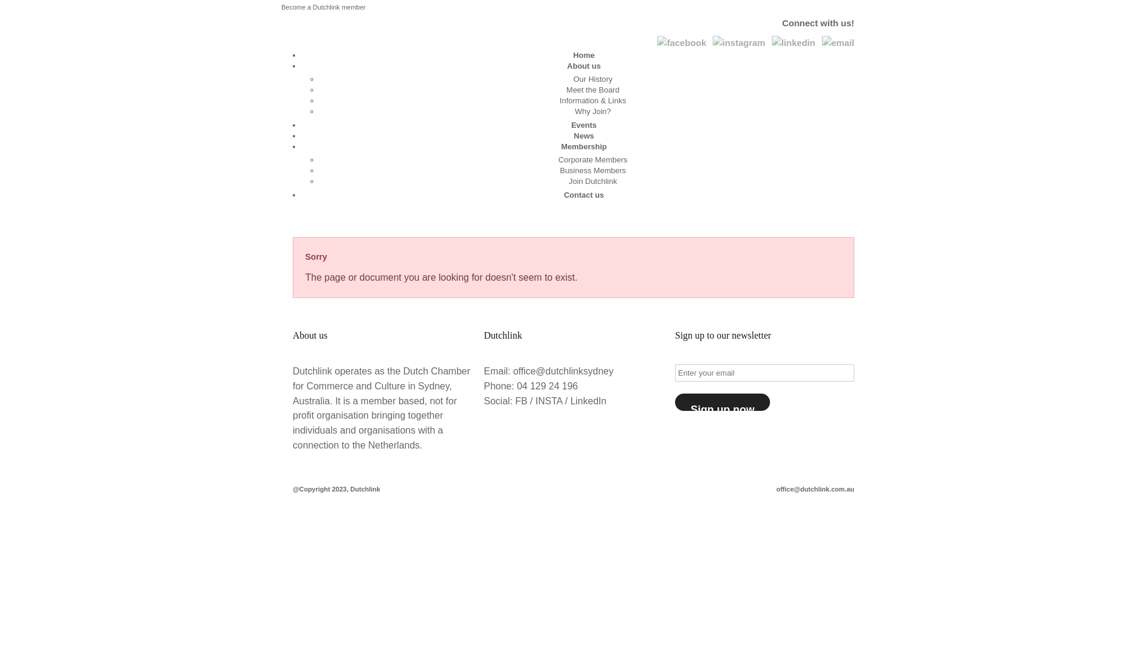  I want to click on Meet the Board, so click(593, 90).